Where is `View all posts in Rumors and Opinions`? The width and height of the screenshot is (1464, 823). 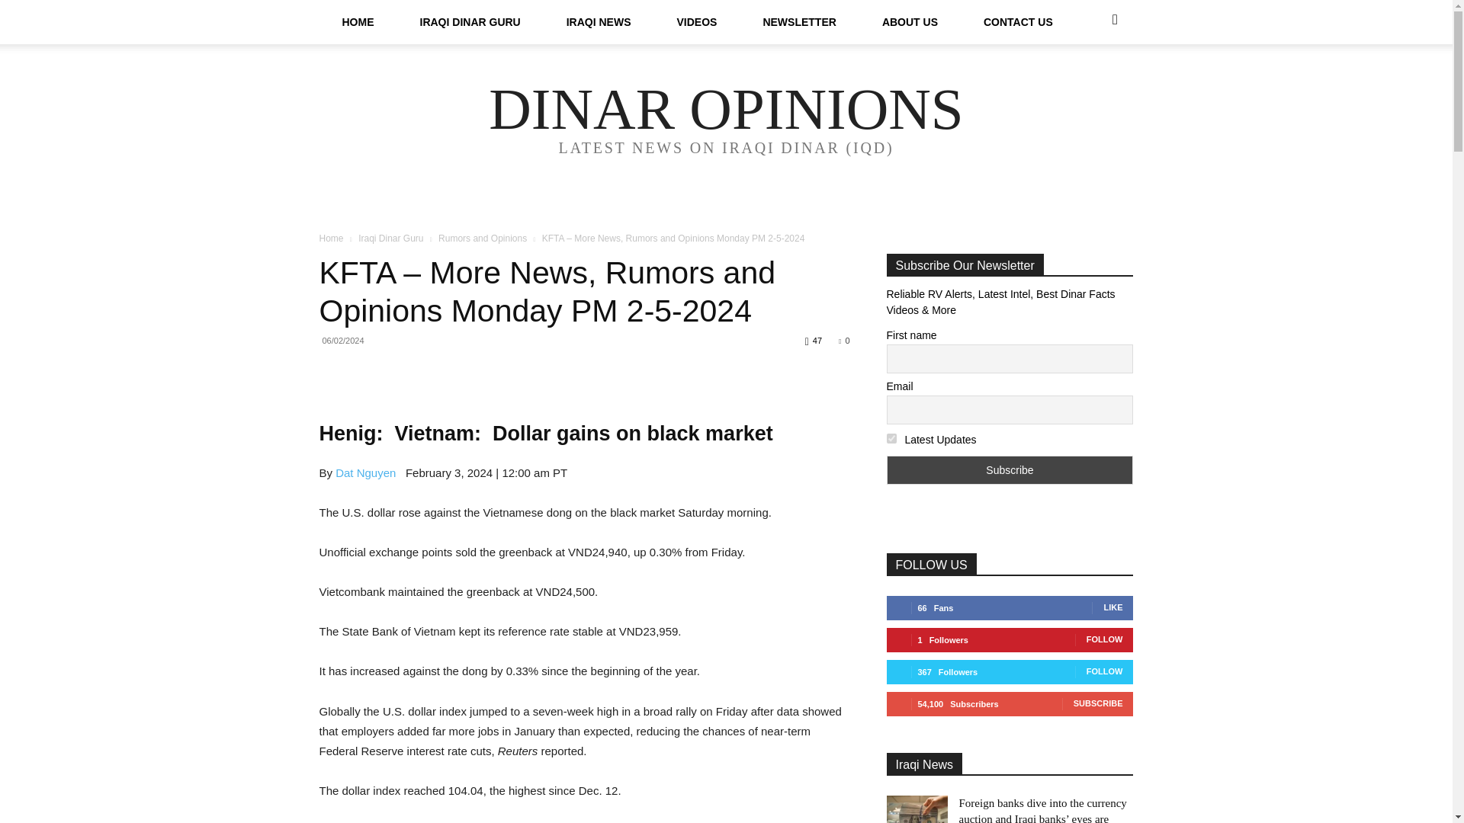
View all posts in Rumors and Opinions is located at coordinates (482, 238).